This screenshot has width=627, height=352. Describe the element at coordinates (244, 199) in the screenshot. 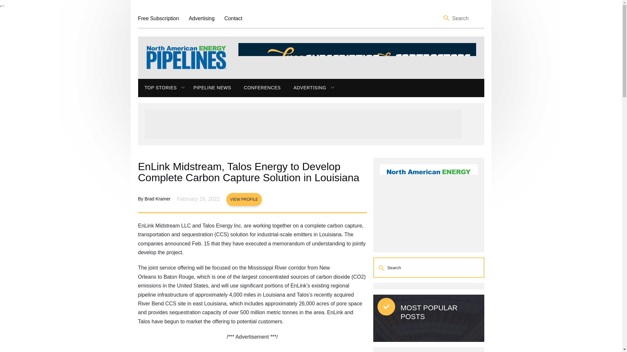

I see `VIEW PROFILE` at that location.